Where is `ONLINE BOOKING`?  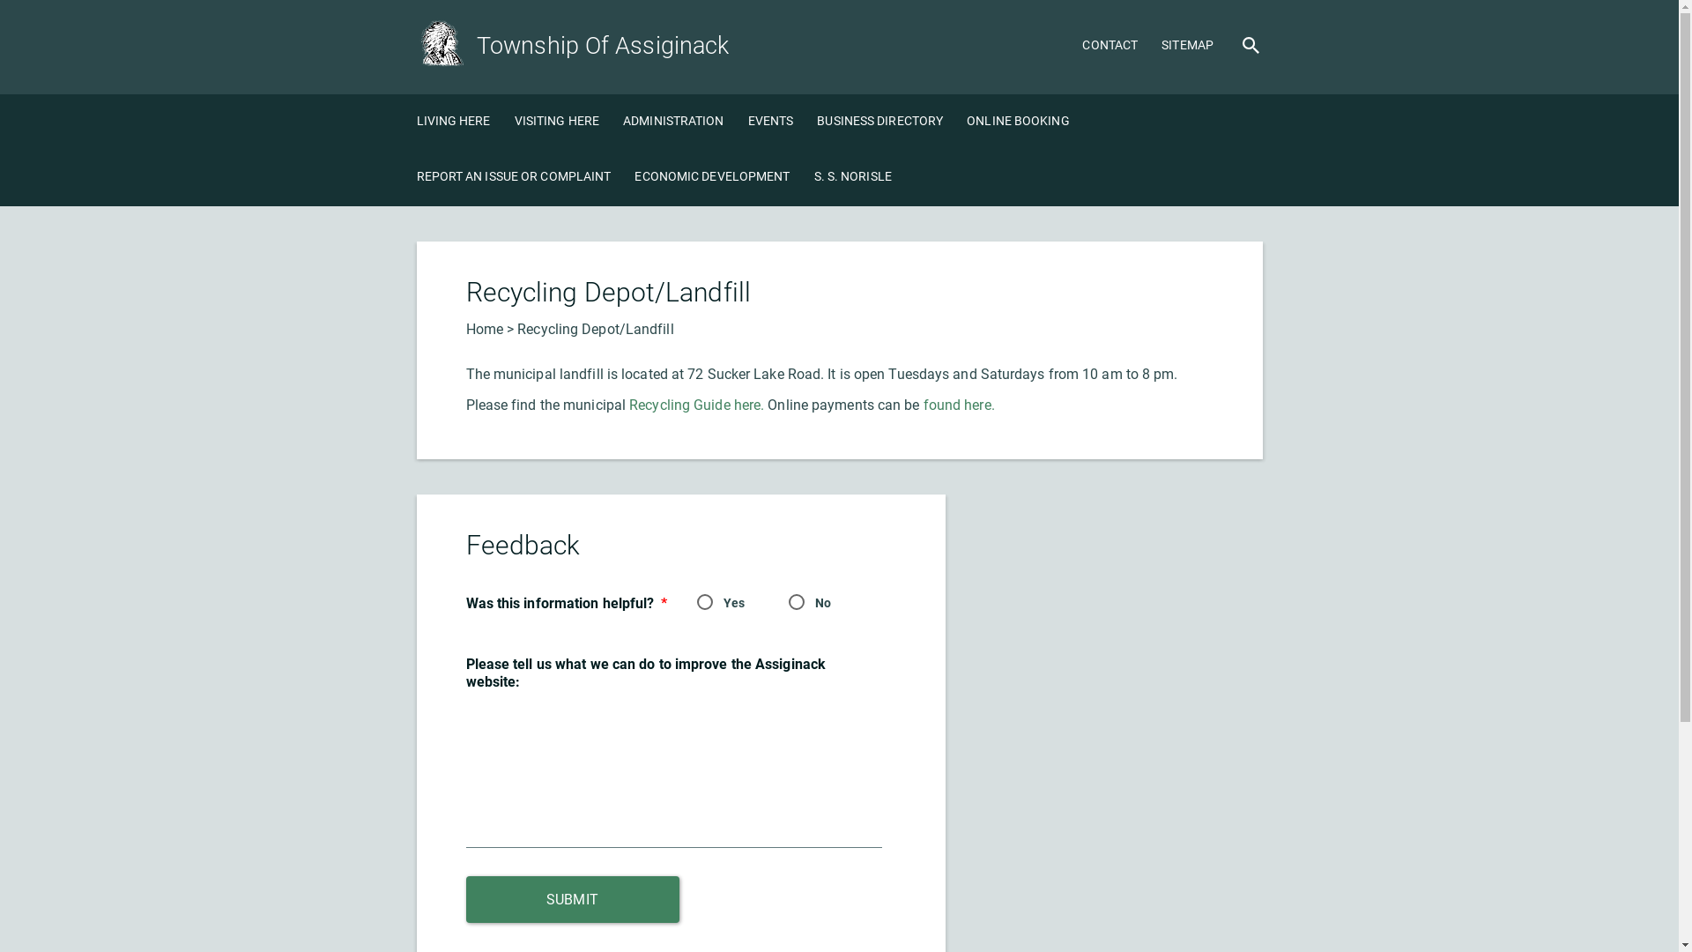
ONLINE BOOKING is located at coordinates (1018, 123).